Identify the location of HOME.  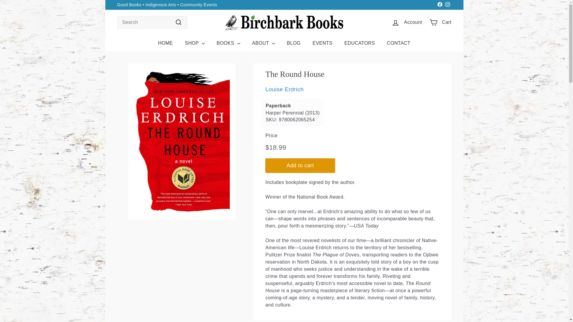
(165, 43).